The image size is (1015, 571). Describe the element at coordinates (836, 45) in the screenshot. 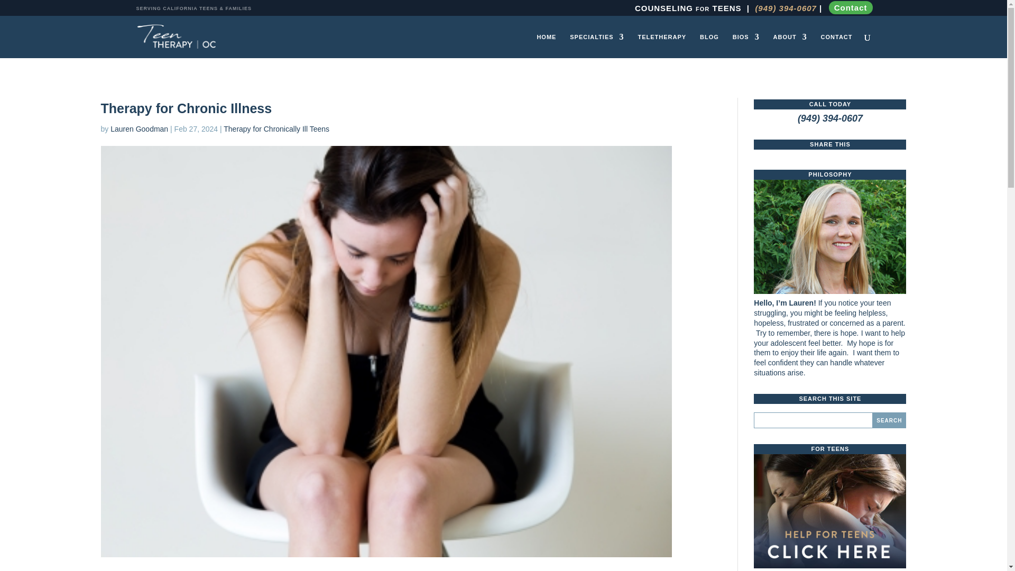

I see `CONTACT` at that location.